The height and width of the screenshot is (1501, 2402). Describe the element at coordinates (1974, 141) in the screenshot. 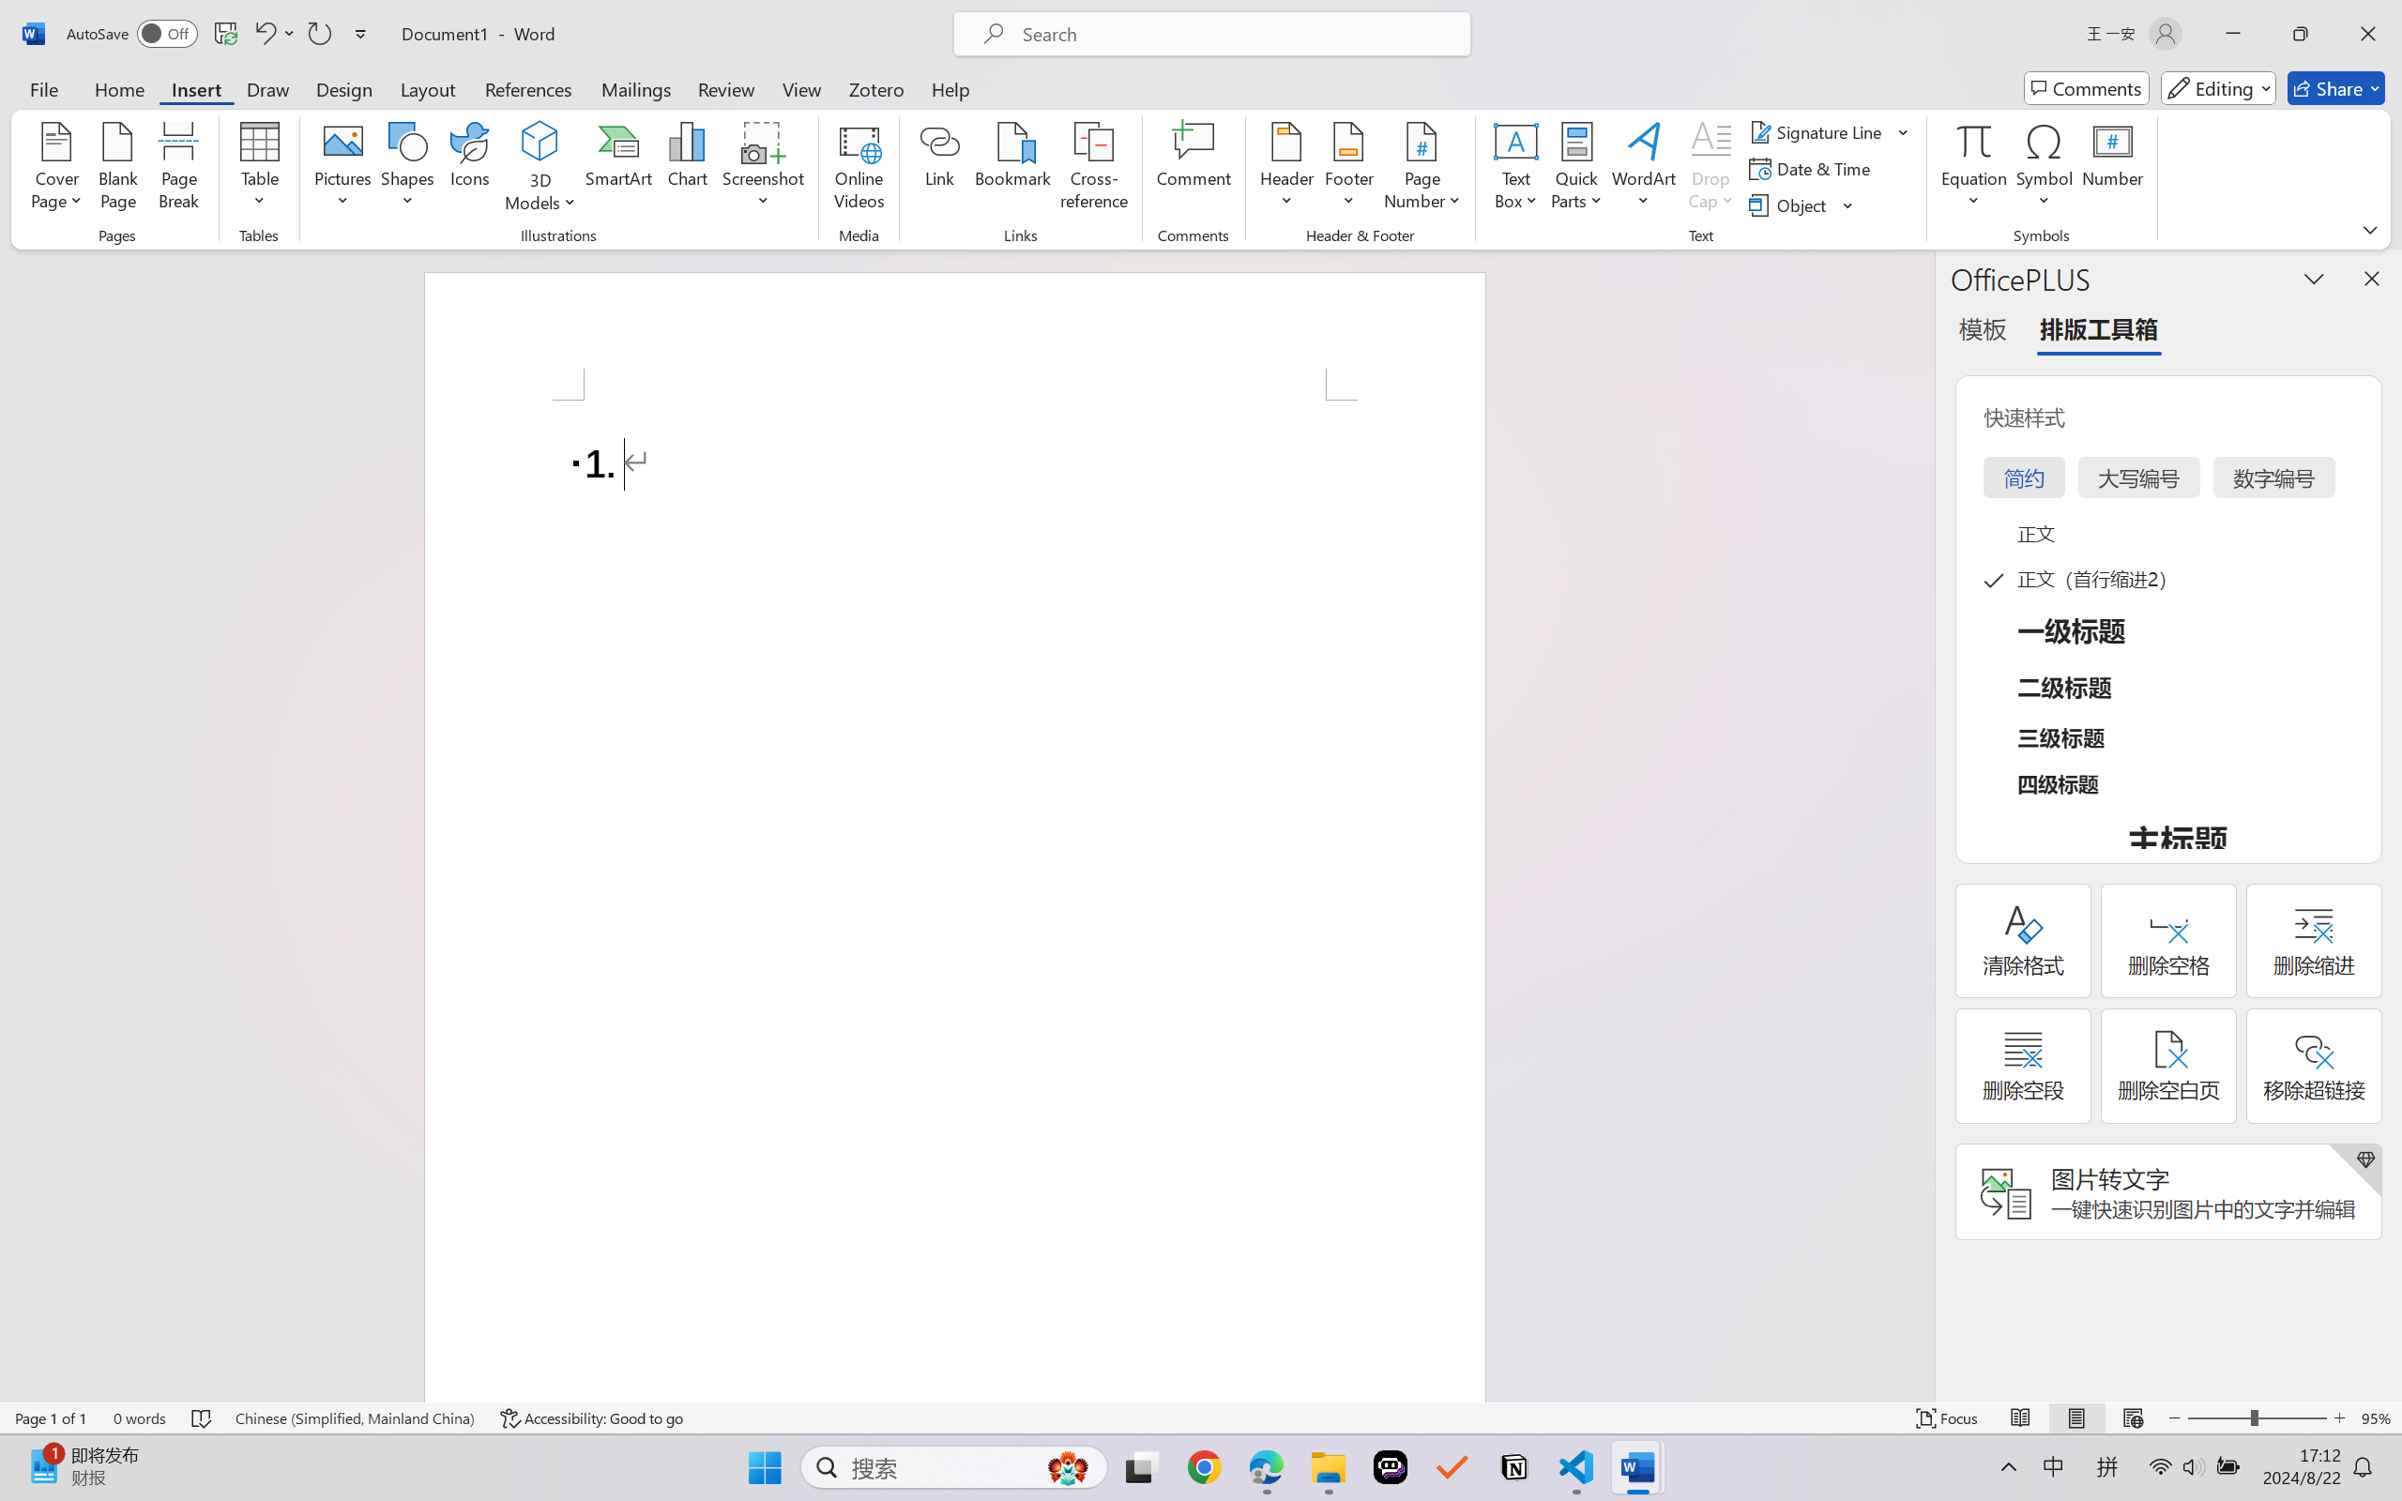

I see `Equation` at that location.